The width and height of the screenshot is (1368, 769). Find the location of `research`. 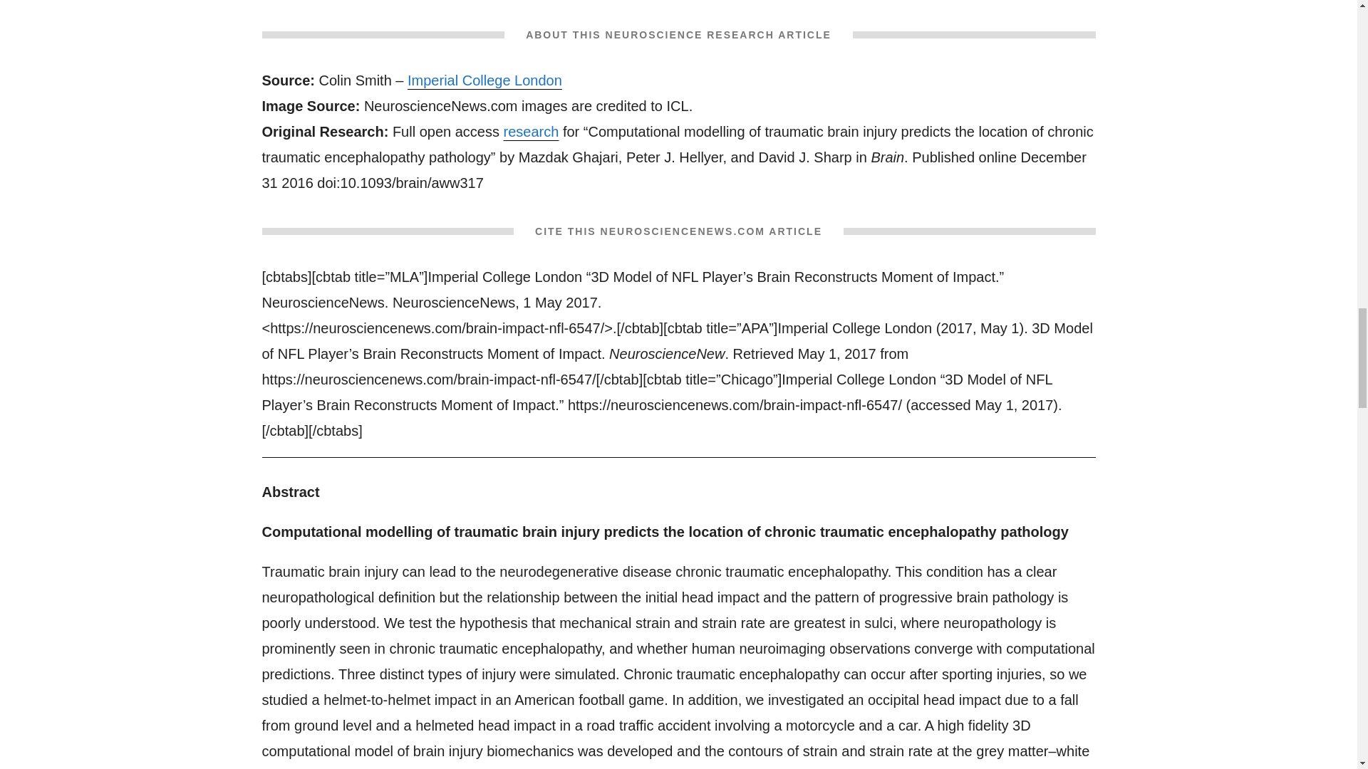

research is located at coordinates (532, 131).